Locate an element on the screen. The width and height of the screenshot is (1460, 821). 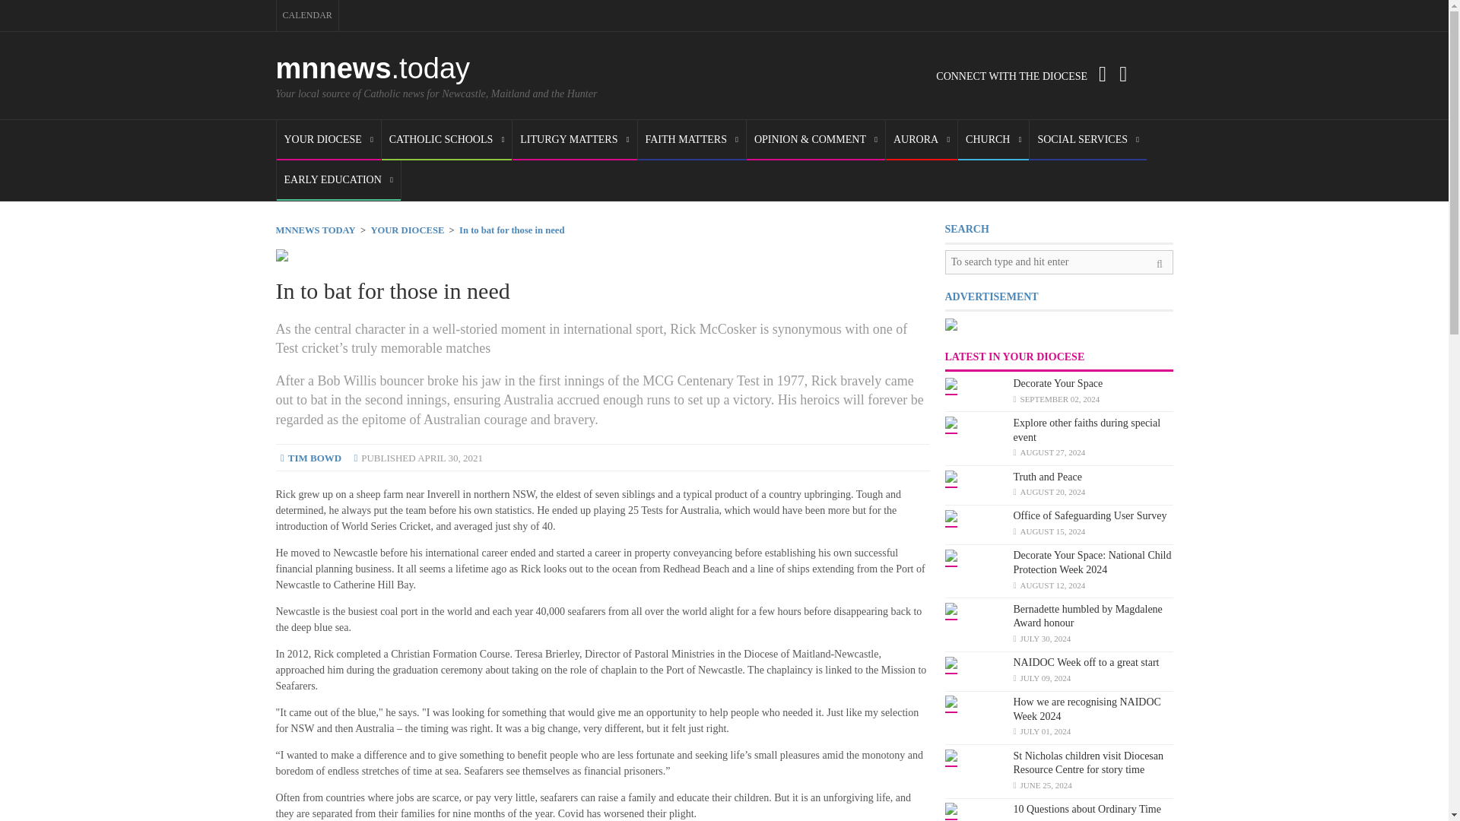
mnnews.today is located at coordinates (373, 68).